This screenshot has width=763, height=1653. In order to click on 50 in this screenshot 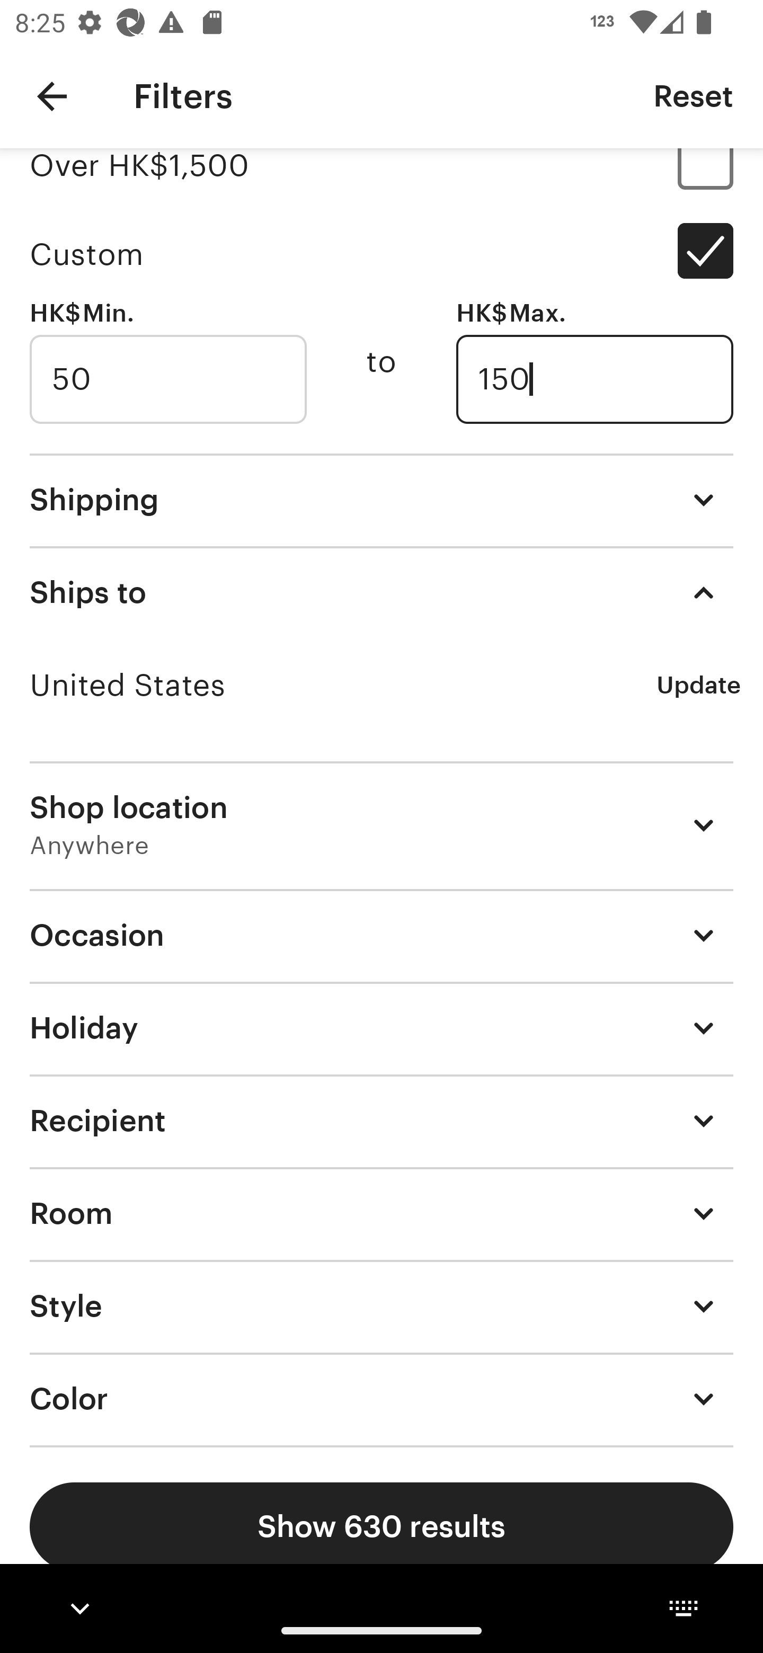, I will do `click(168, 379)`.